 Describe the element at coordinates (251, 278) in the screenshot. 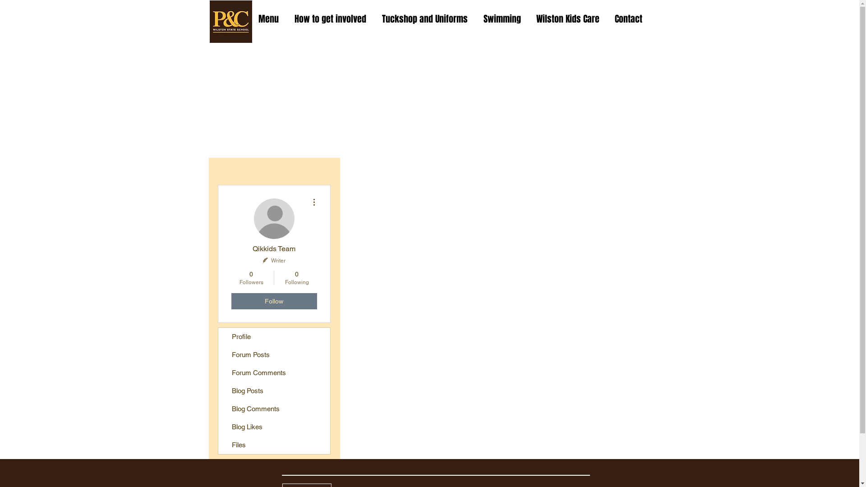

I see `0
Followers` at that location.